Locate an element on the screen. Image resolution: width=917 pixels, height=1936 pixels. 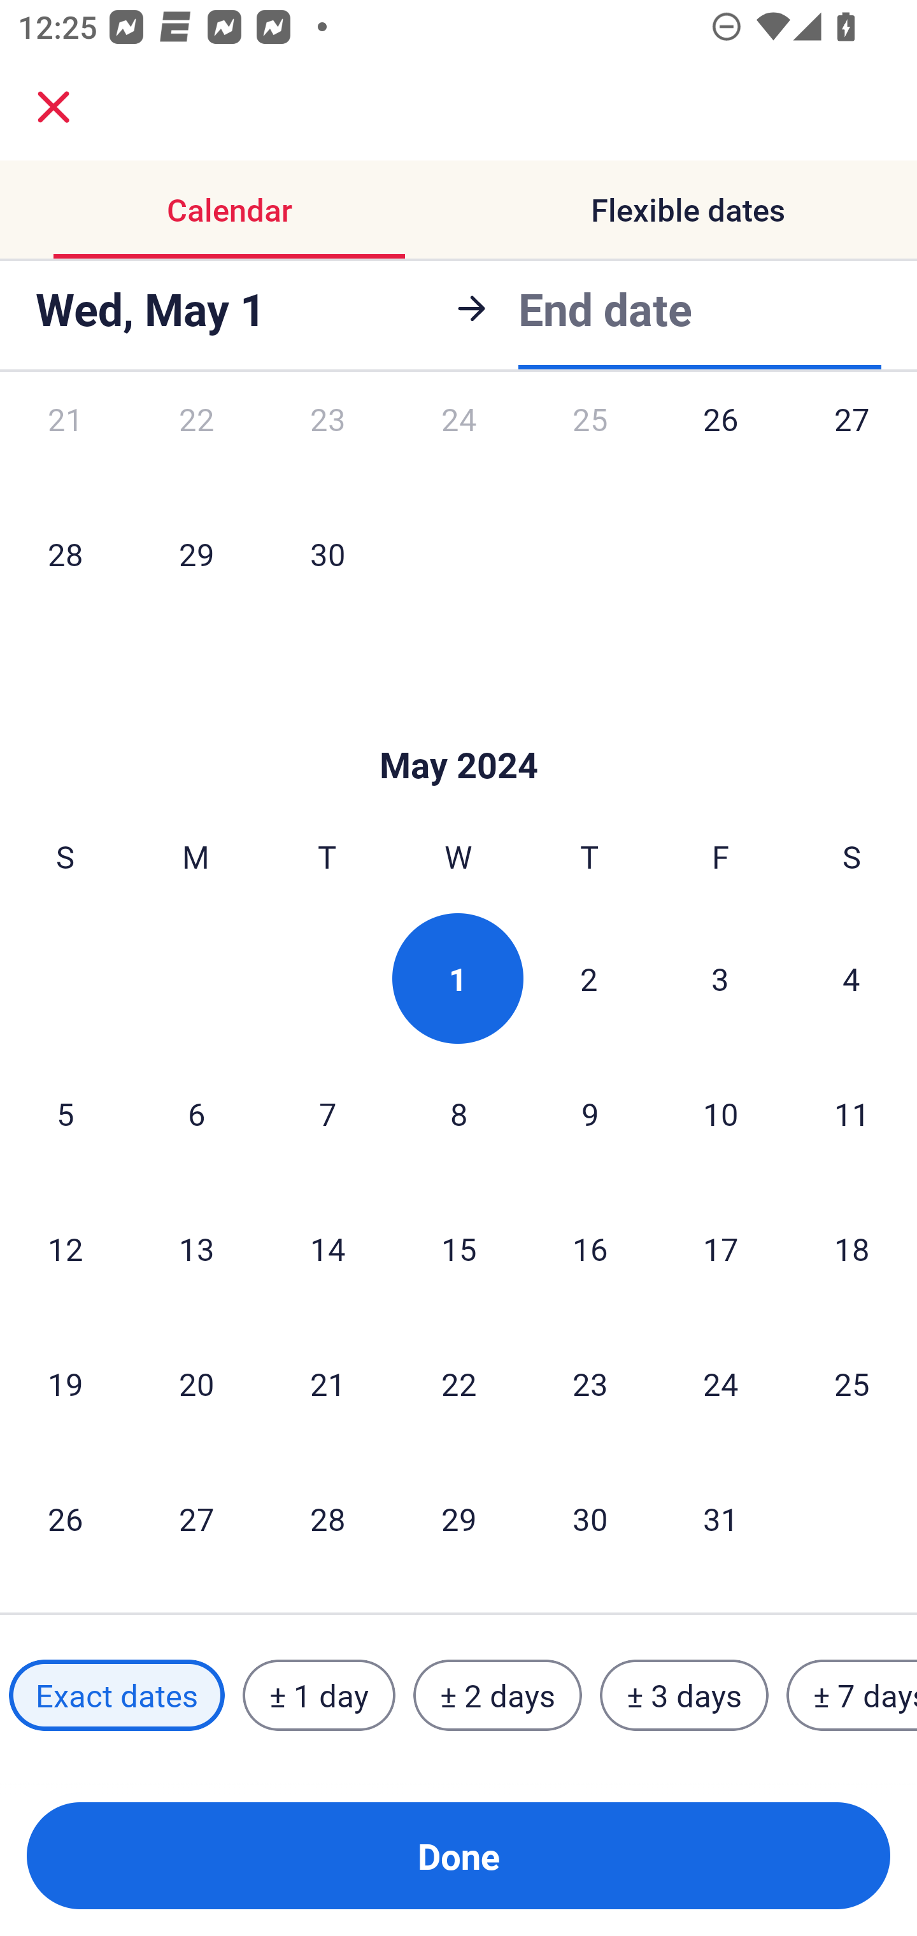
21 Sunday, April 21, 2024 is located at coordinates (65, 446).